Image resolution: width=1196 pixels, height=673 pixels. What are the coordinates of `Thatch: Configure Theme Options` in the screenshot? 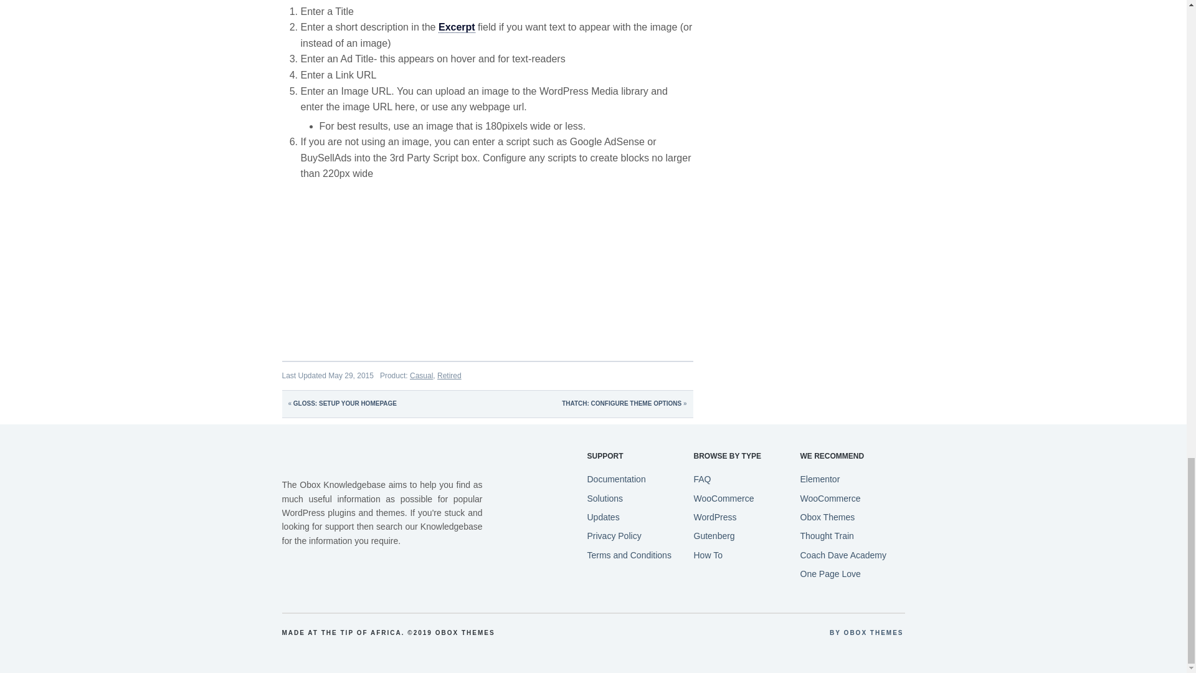 It's located at (622, 403).